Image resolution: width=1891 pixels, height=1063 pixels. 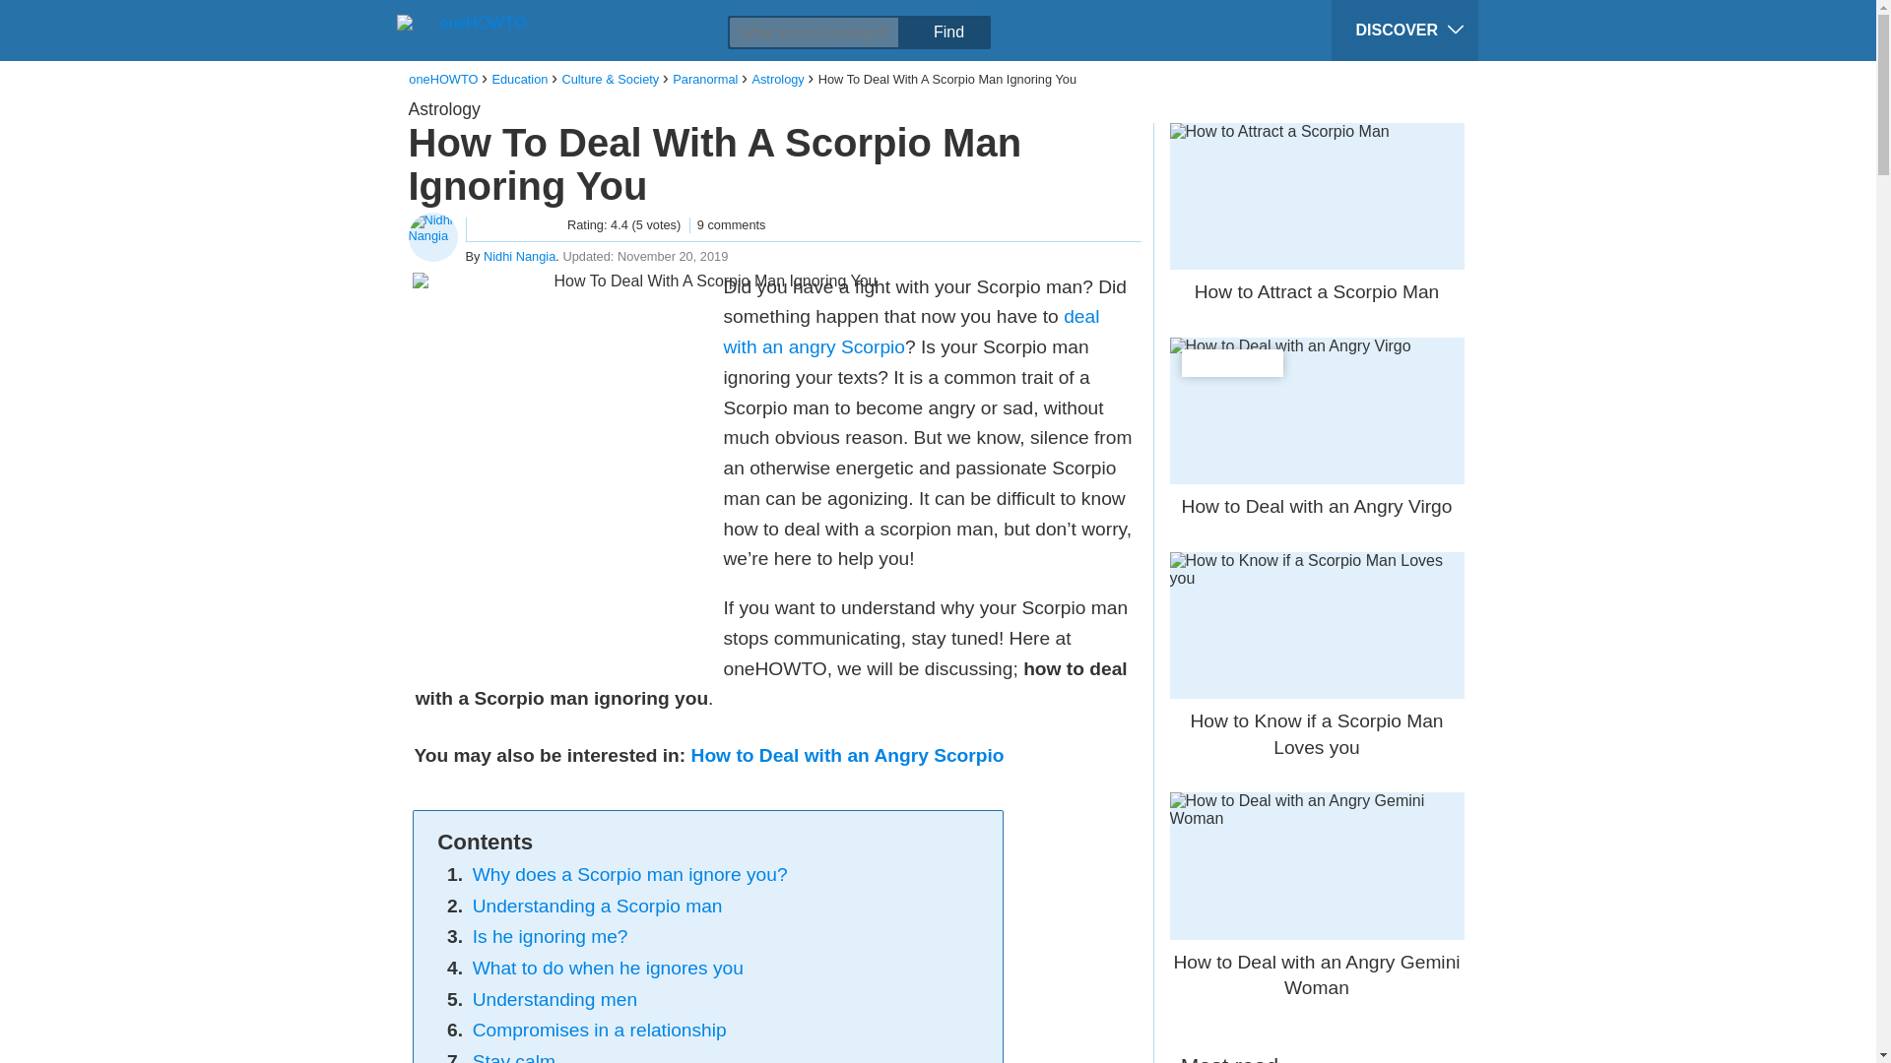 What do you see at coordinates (727, 224) in the screenshot?
I see `9 comments` at bounding box center [727, 224].